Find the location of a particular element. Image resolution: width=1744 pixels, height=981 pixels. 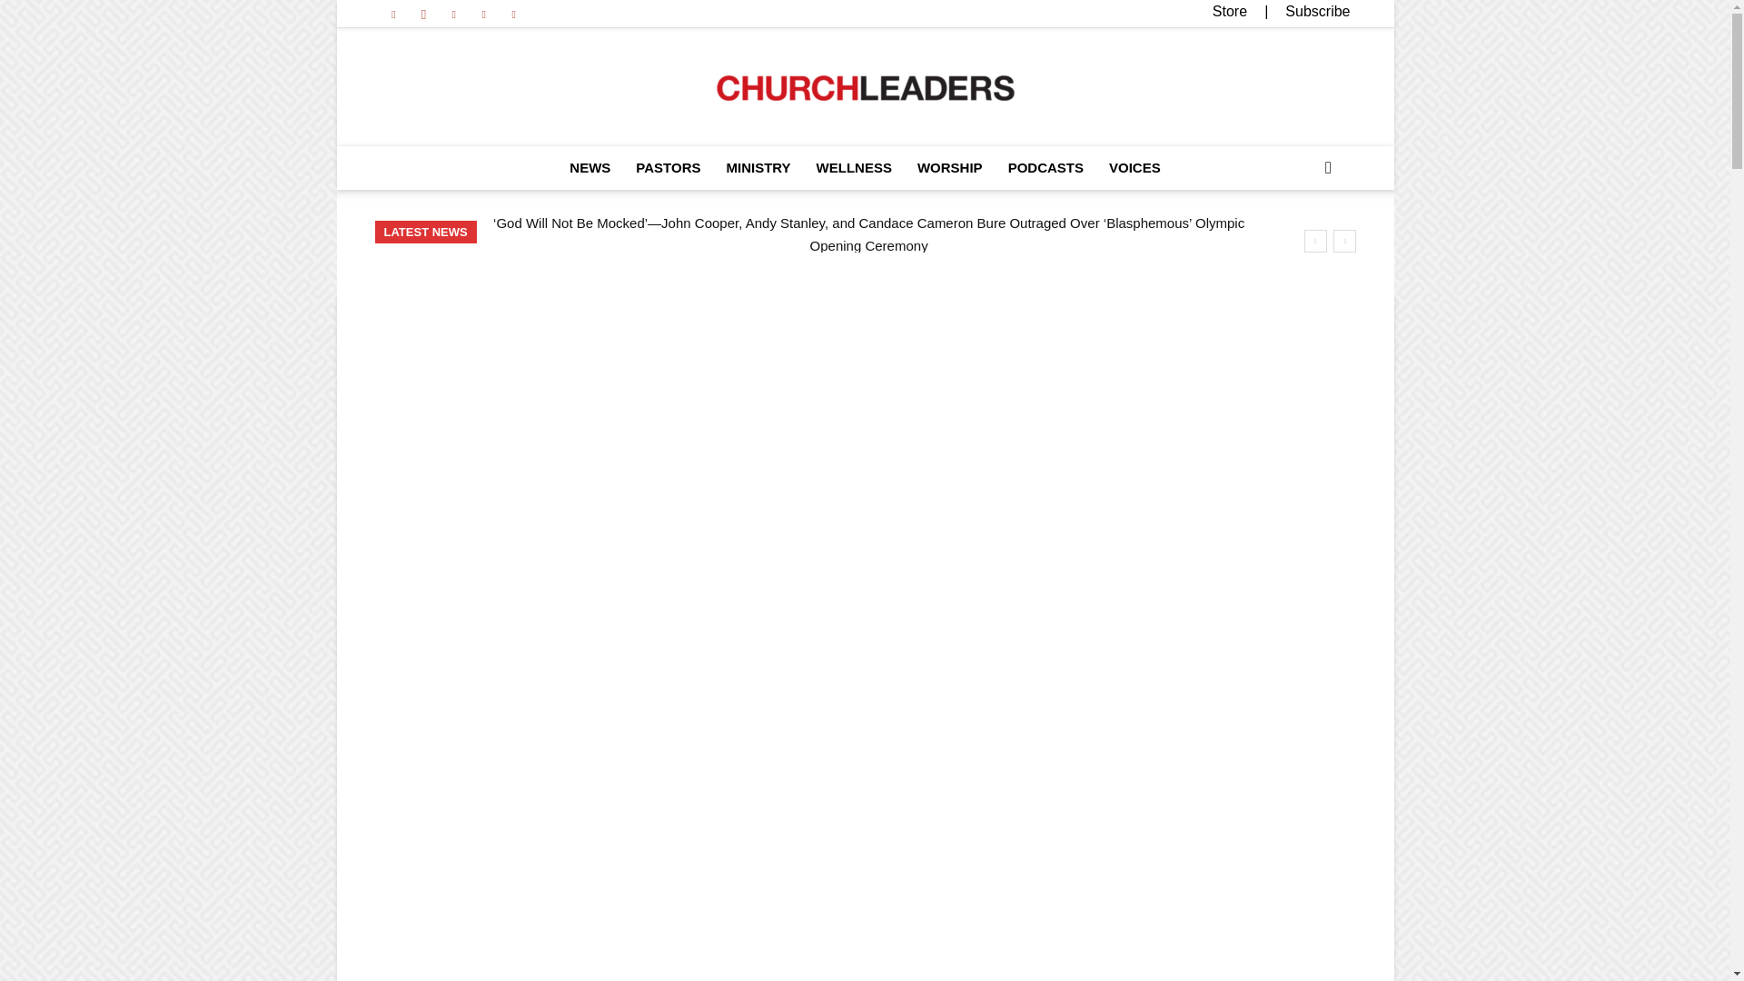

Subscribe is located at coordinates (1317, 11).